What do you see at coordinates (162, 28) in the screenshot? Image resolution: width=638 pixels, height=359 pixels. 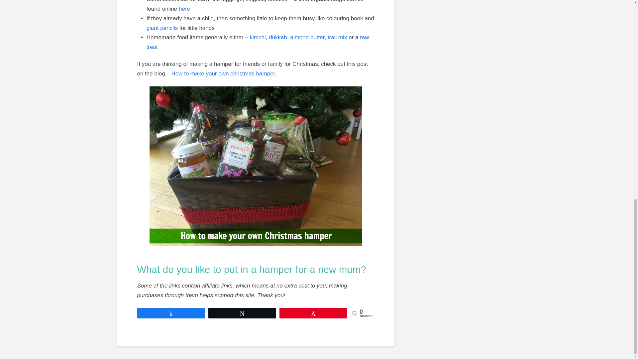 I see `giant pencils` at bounding box center [162, 28].